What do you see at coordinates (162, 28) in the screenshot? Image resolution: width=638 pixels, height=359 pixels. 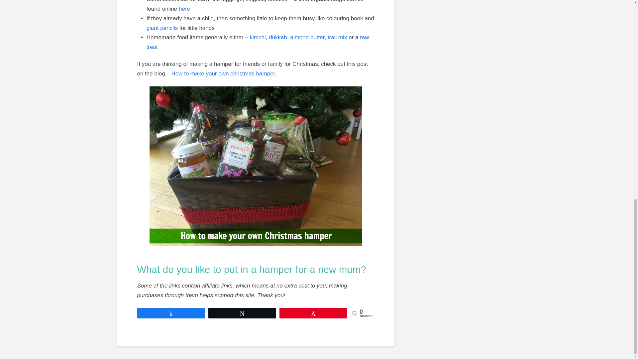 I see `giant pencils` at bounding box center [162, 28].